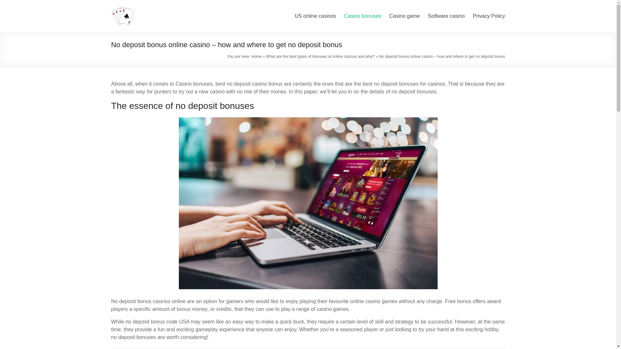 The height and width of the screenshot is (349, 621). Describe the element at coordinates (489, 16) in the screenshot. I see `Privacy Policy` at that location.